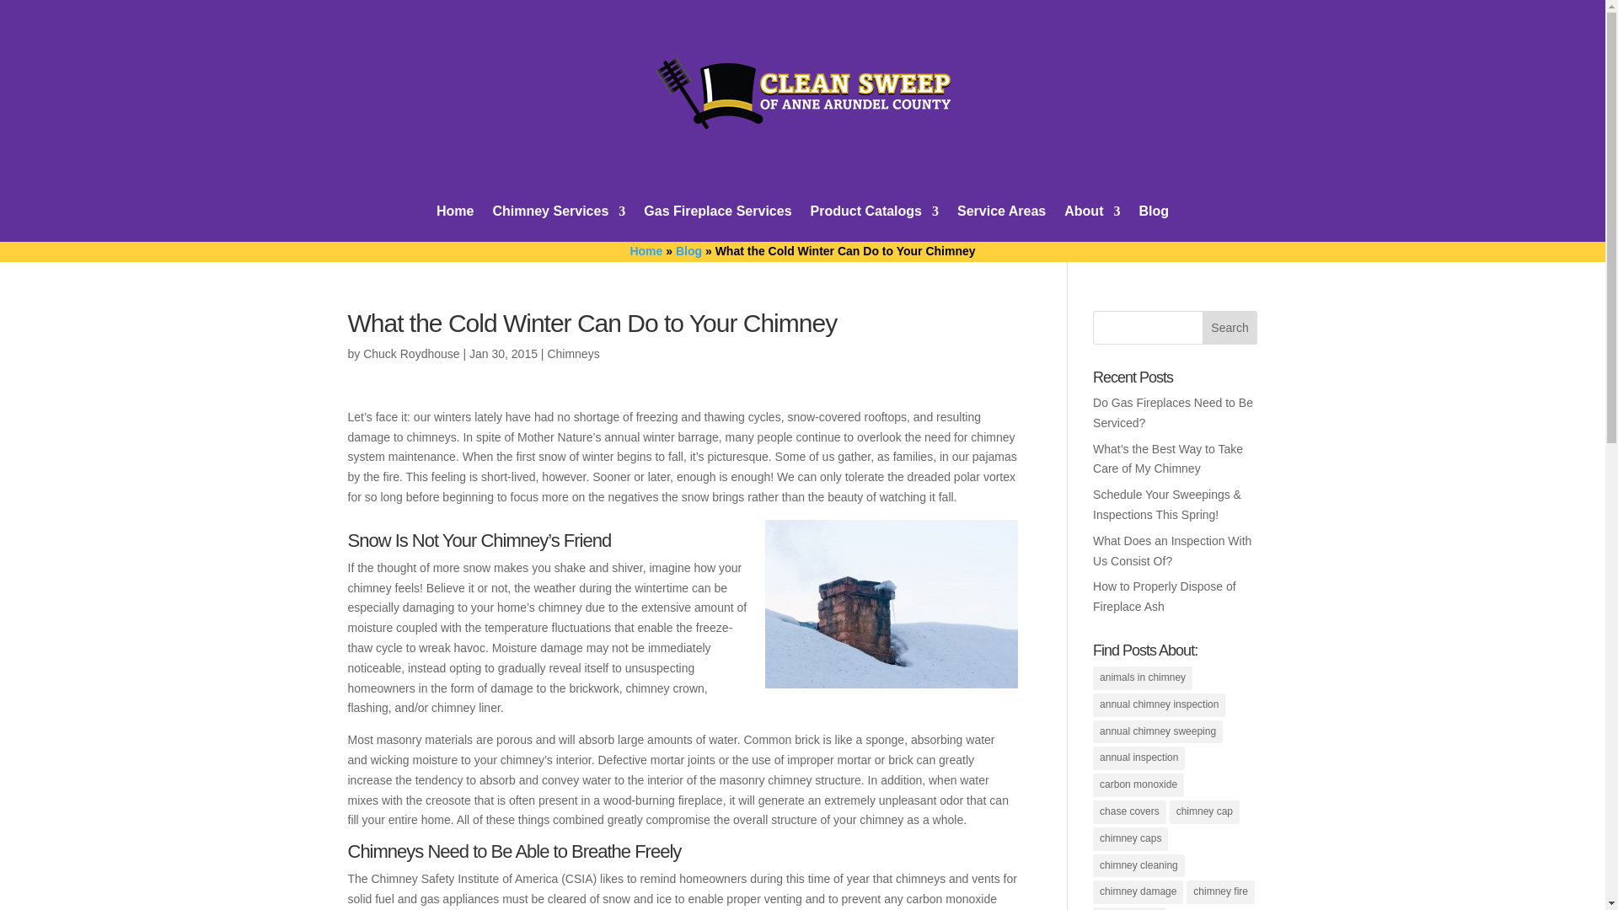 This screenshot has height=910, width=1618. What do you see at coordinates (874, 224) in the screenshot?
I see `Product Catalogs` at bounding box center [874, 224].